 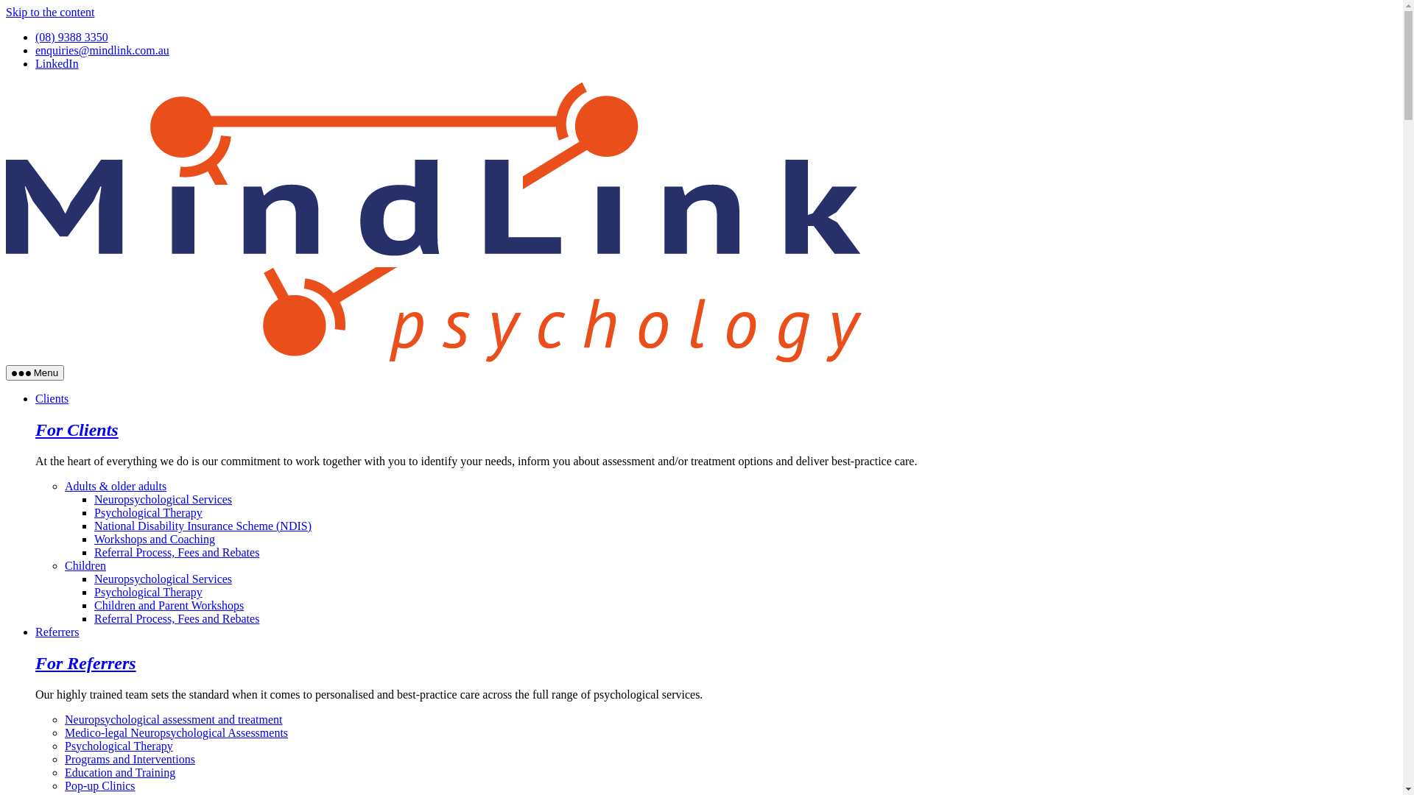 I want to click on Children and Parent Workshops, so click(x=169, y=605).